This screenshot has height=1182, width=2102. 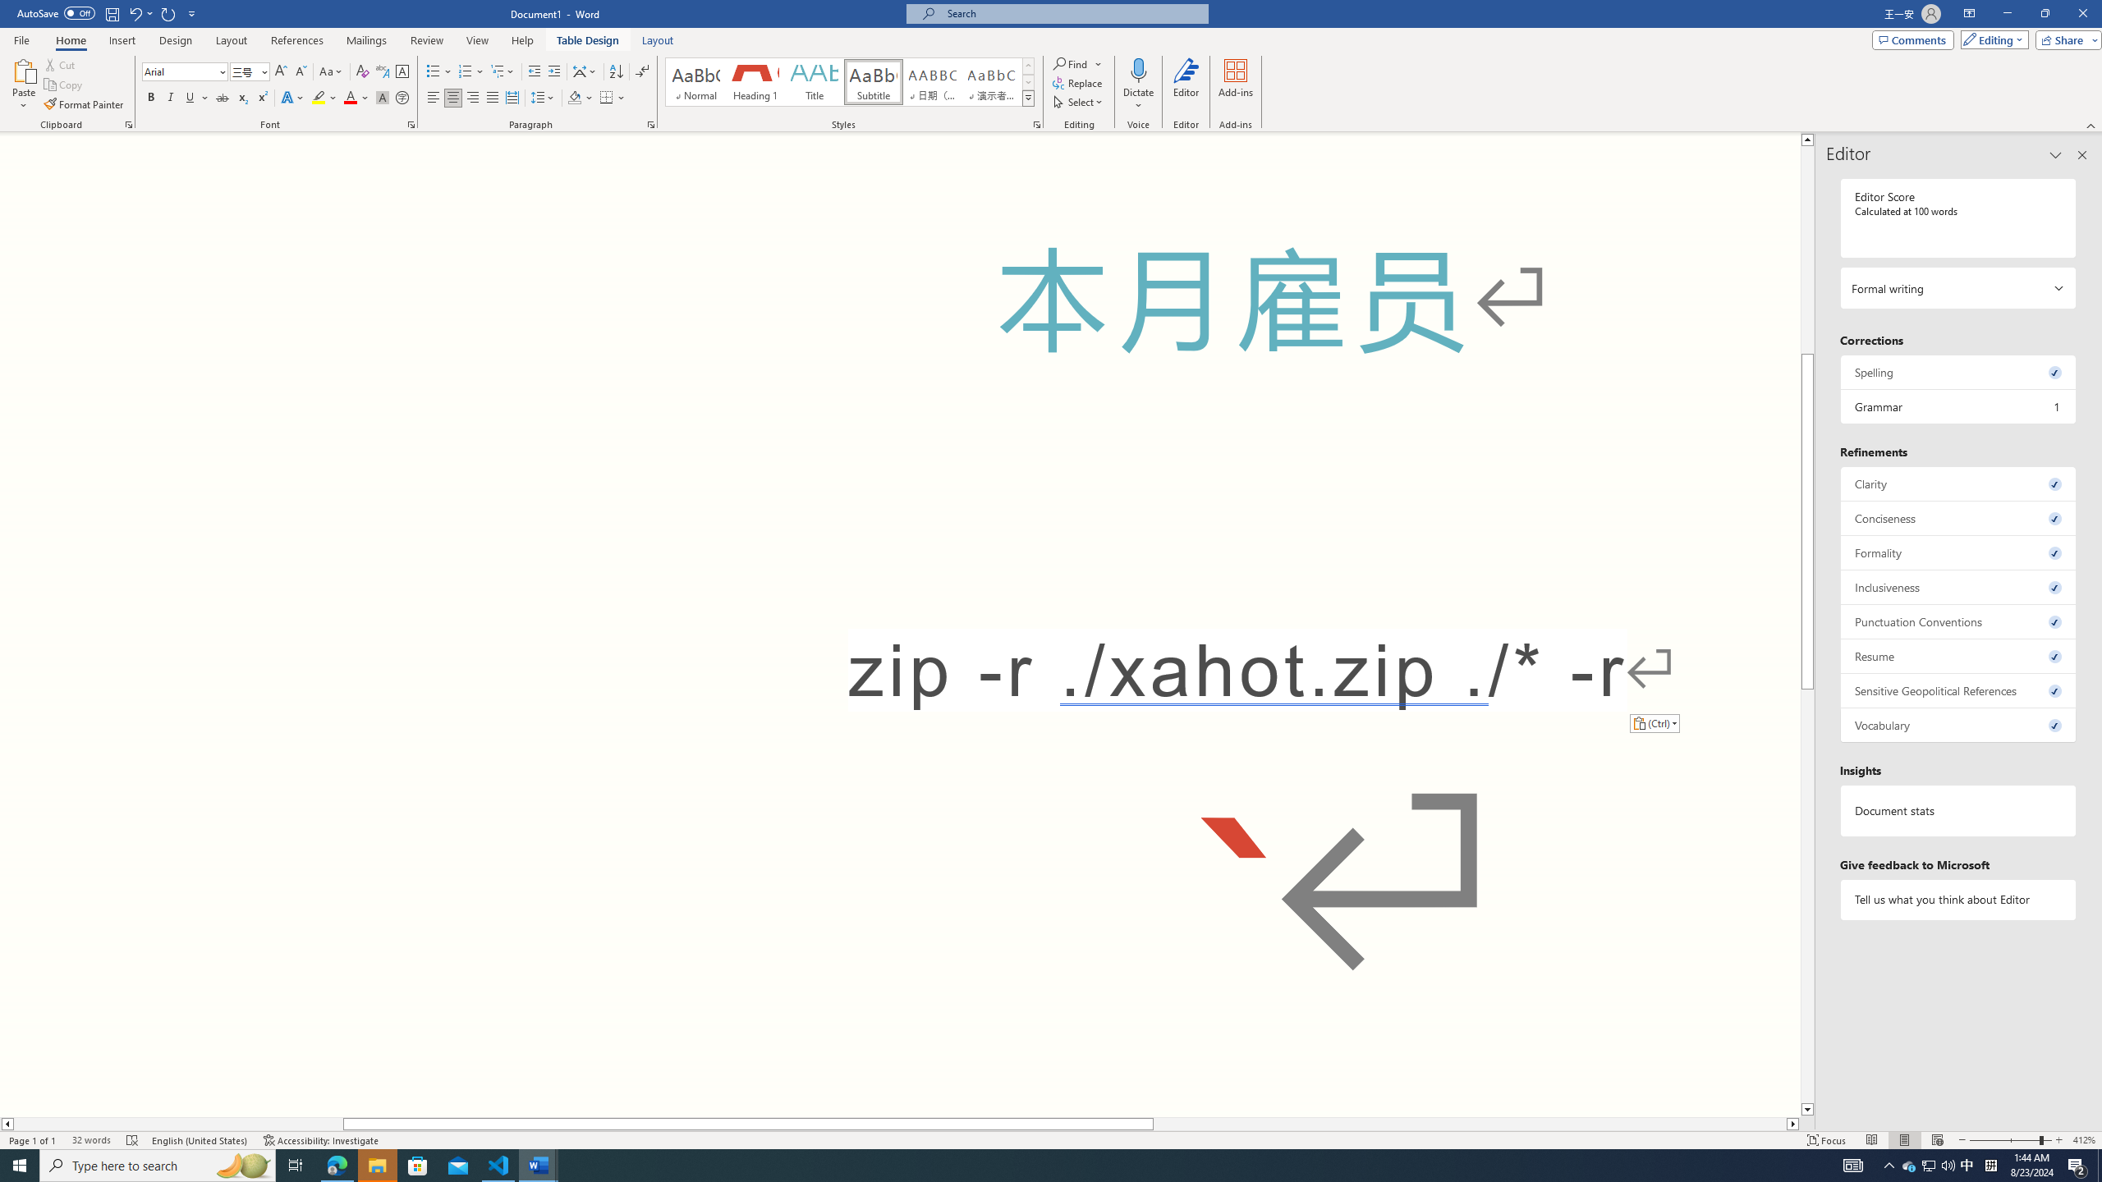 What do you see at coordinates (178, 1124) in the screenshot?
I see `Page left` at bounding box center [178, 1124].